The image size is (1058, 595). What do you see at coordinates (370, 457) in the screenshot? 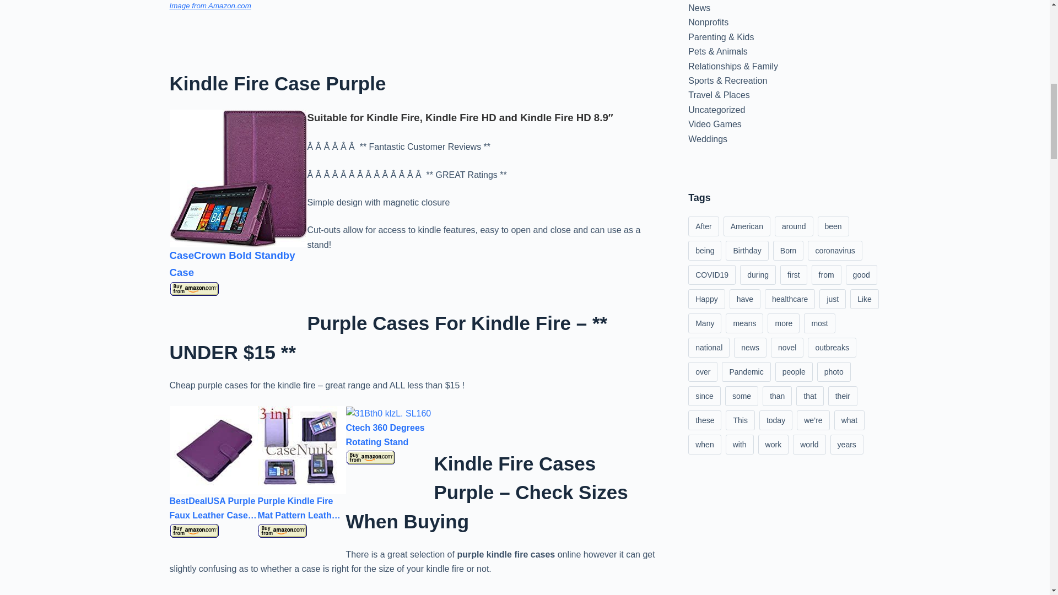
I see `Purple Kindle Fire Case - Great Selection Here!` at bounding box center [370, 457].